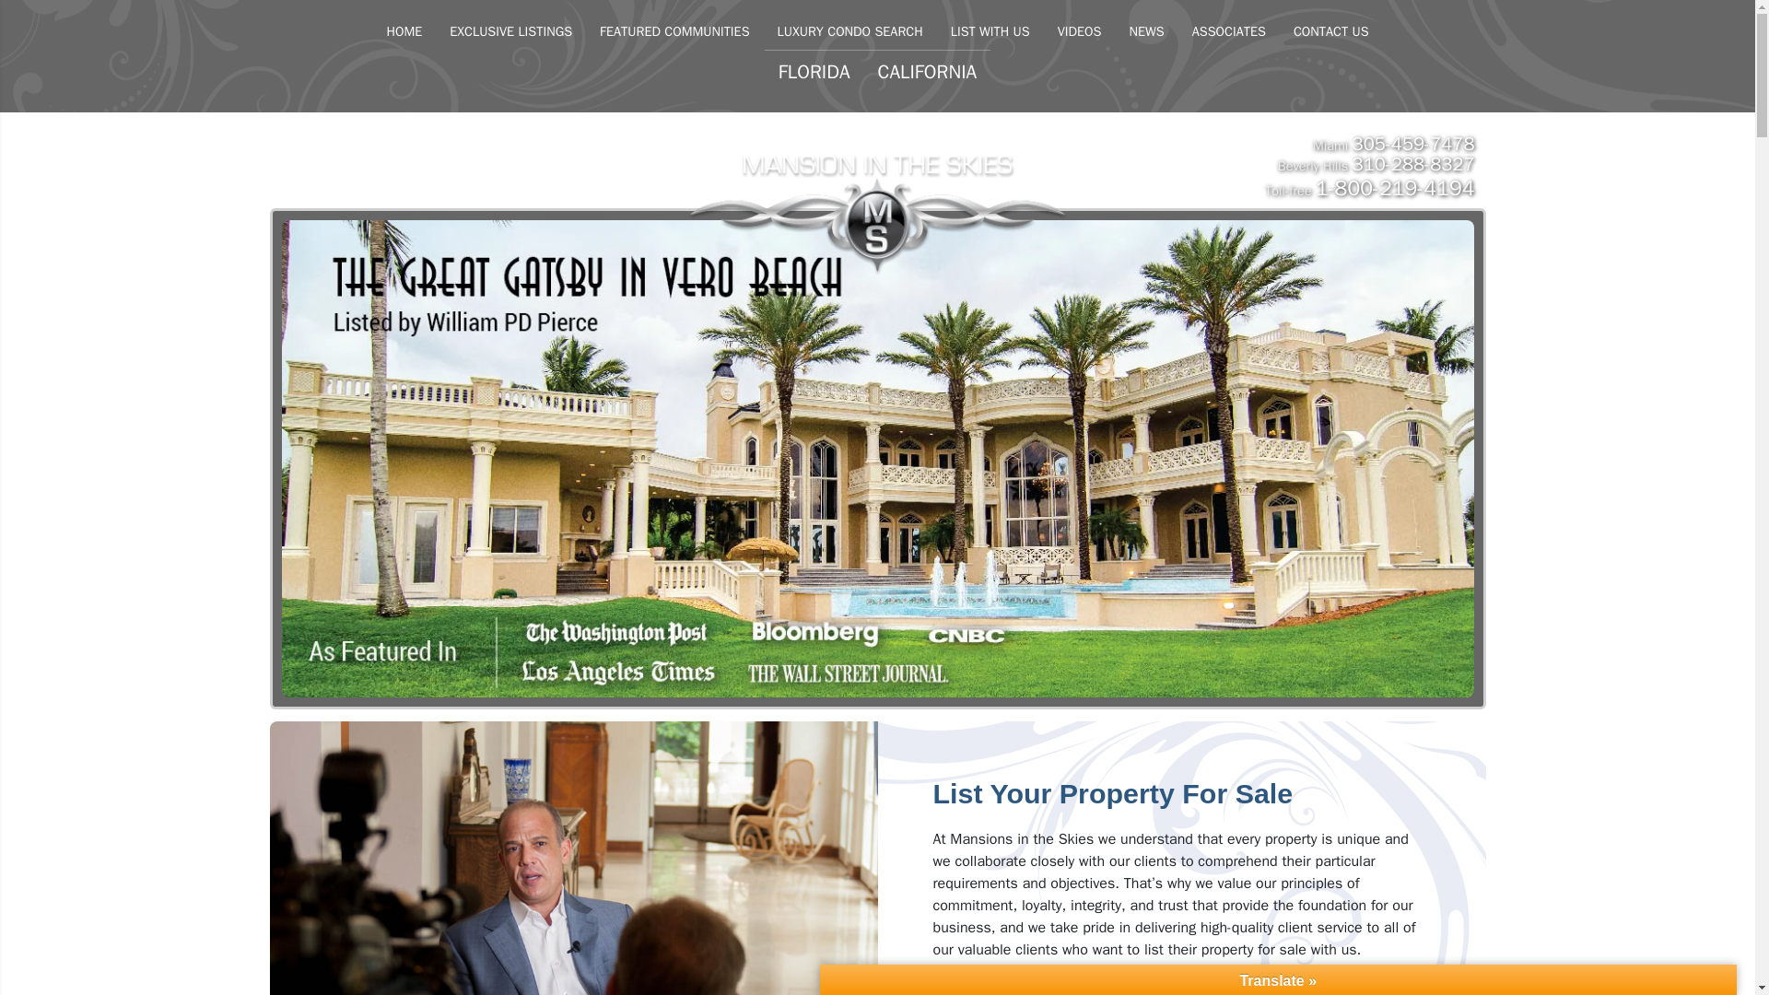  What do you see at coordinates (404, 31) in the screenshot?
I see `HOME` at bounding box center [404, 31].